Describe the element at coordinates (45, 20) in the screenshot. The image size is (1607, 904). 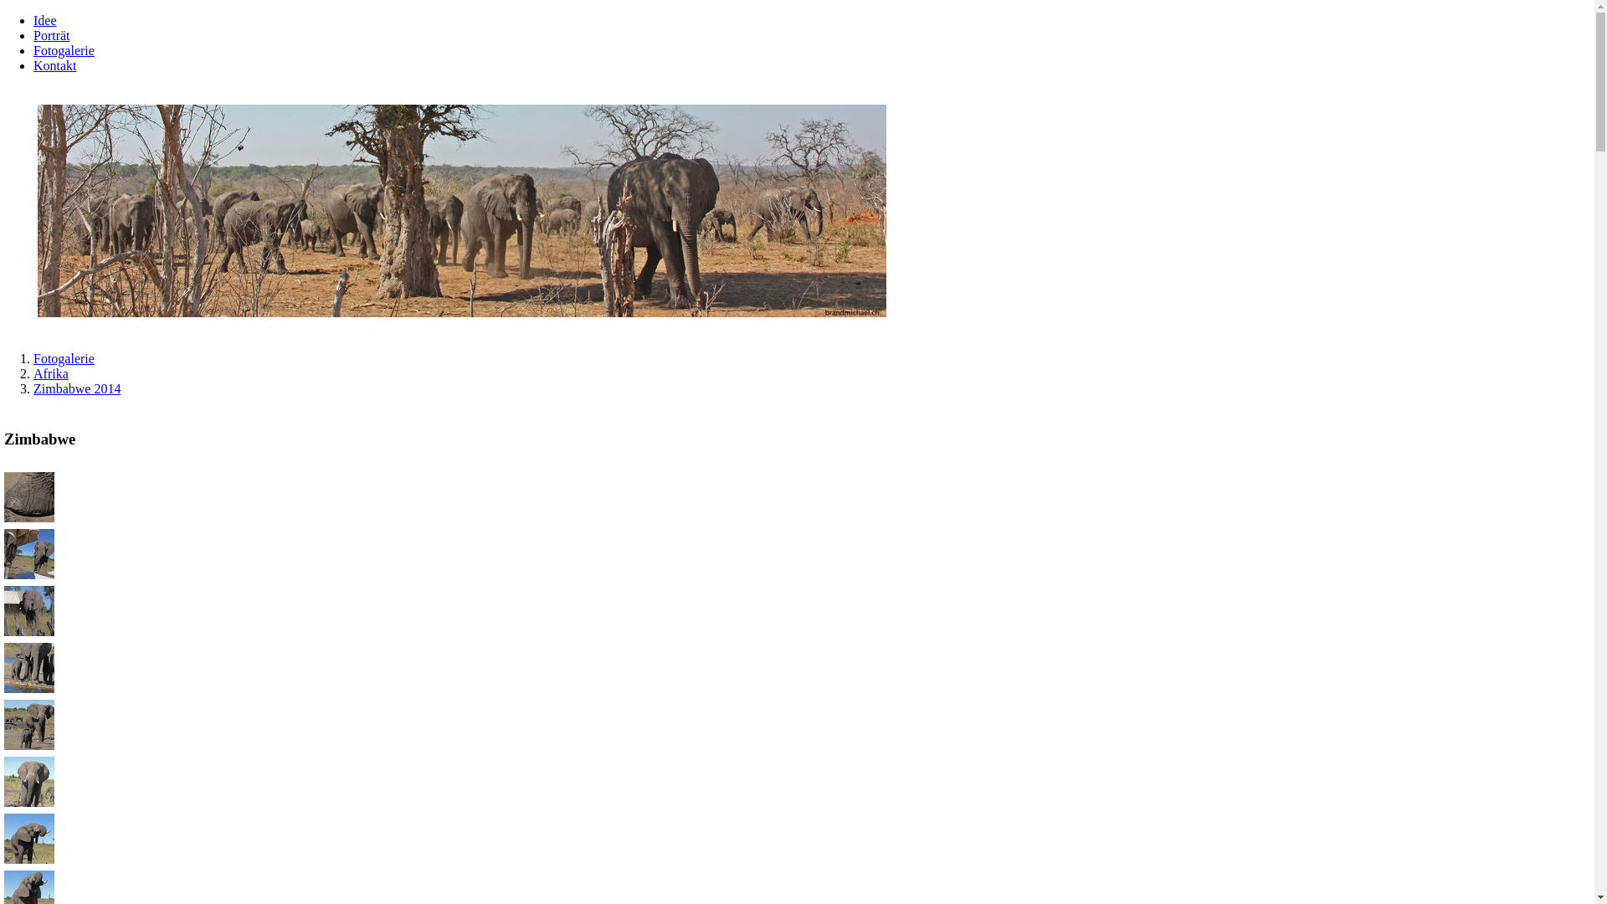
I see `Idee` at that location.